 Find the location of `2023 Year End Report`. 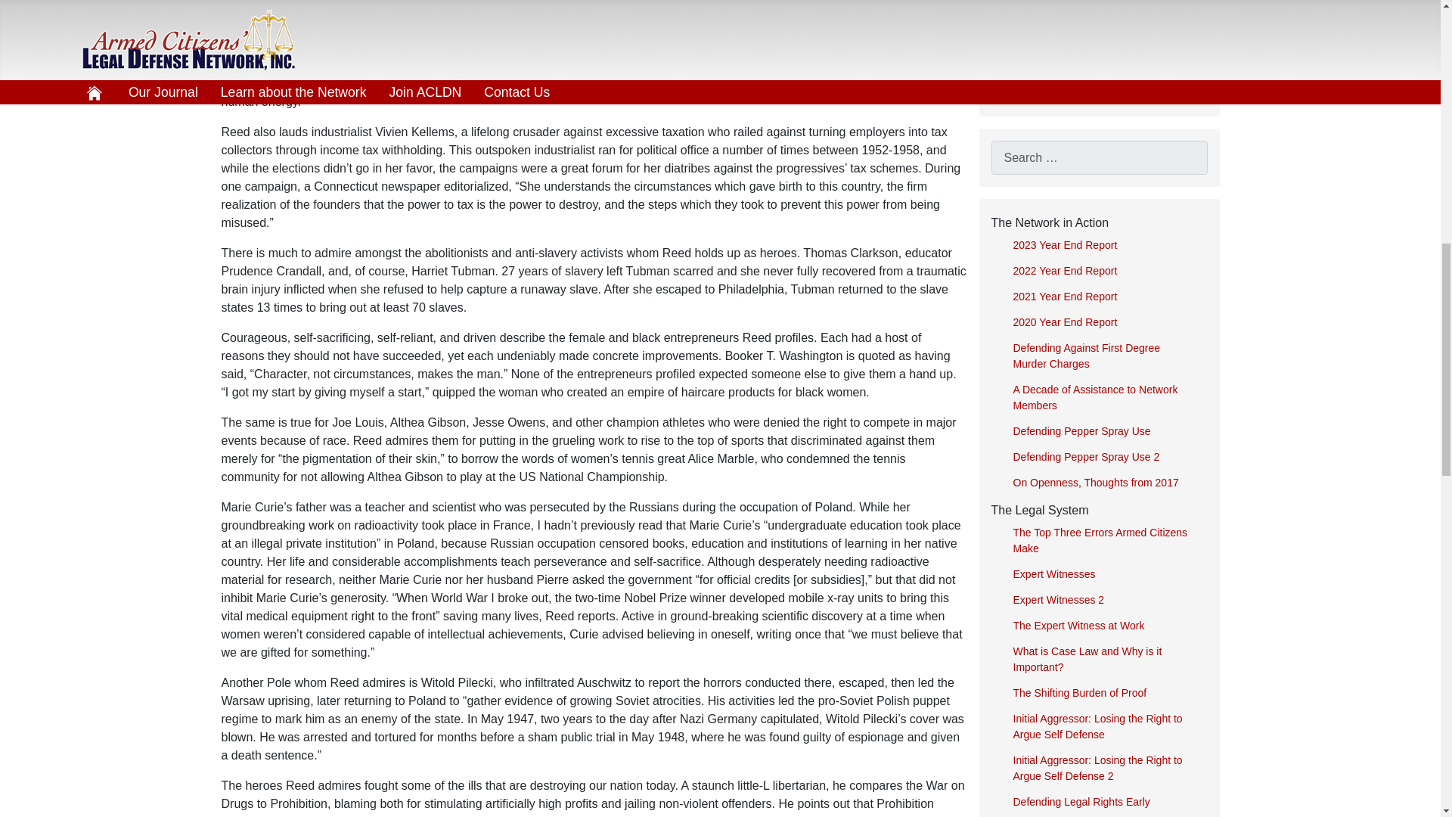

2023 Year End Report is located at coordinates (1104, 245).